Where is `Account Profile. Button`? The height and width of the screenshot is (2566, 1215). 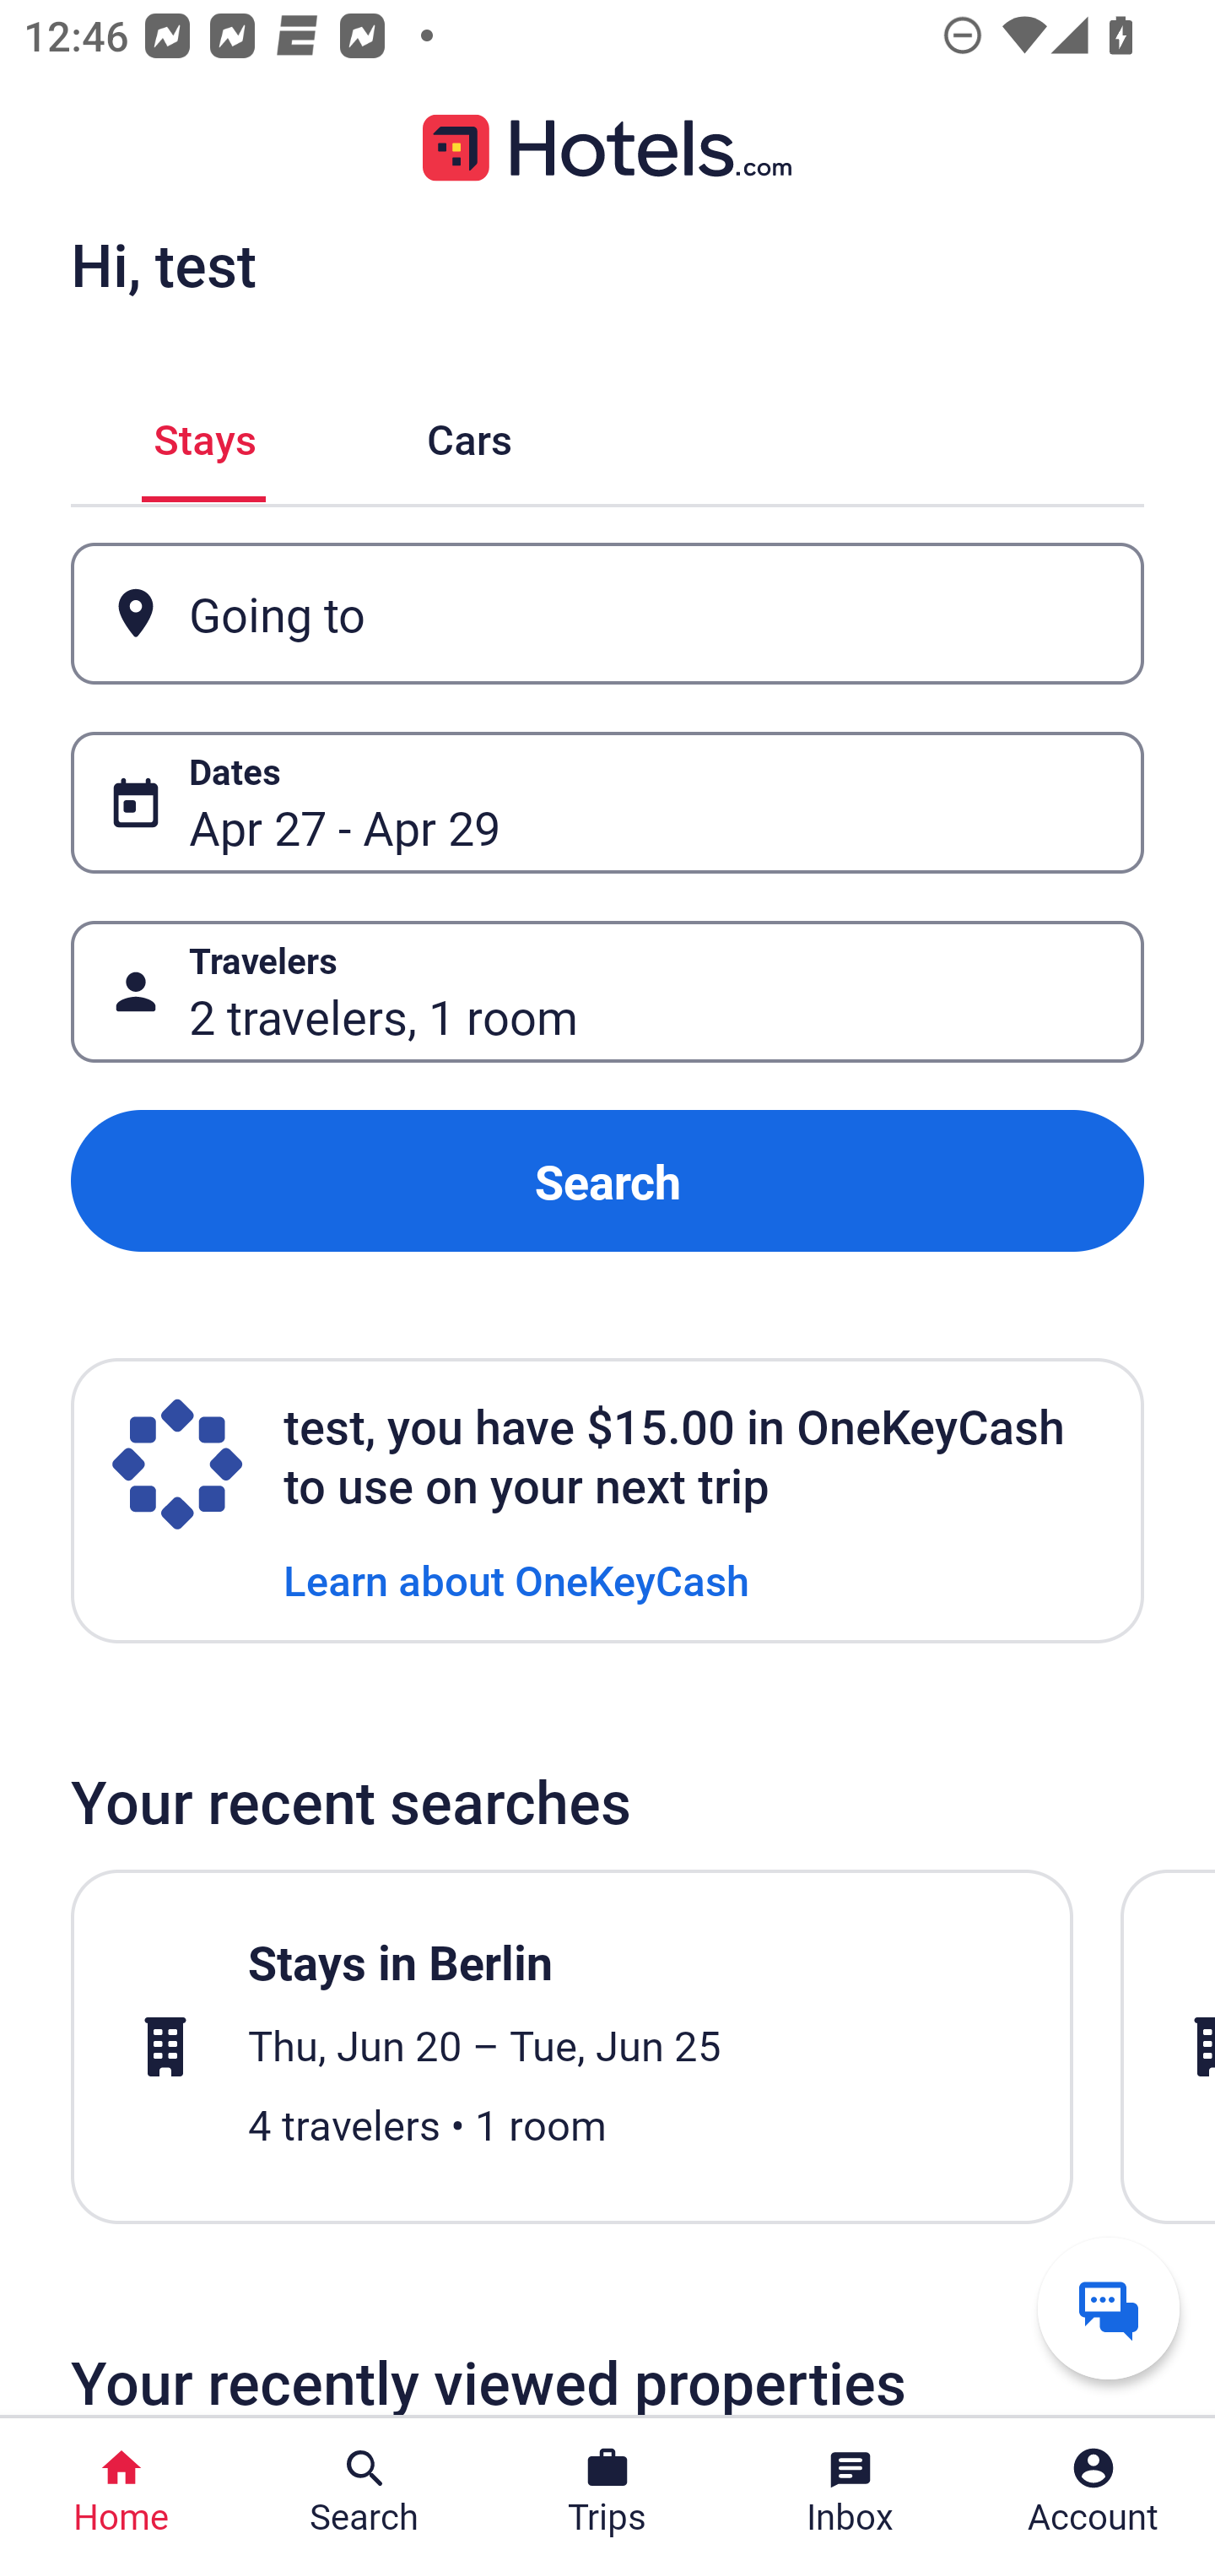
Account Profile. Button is located at coordinates (1093, 2492).